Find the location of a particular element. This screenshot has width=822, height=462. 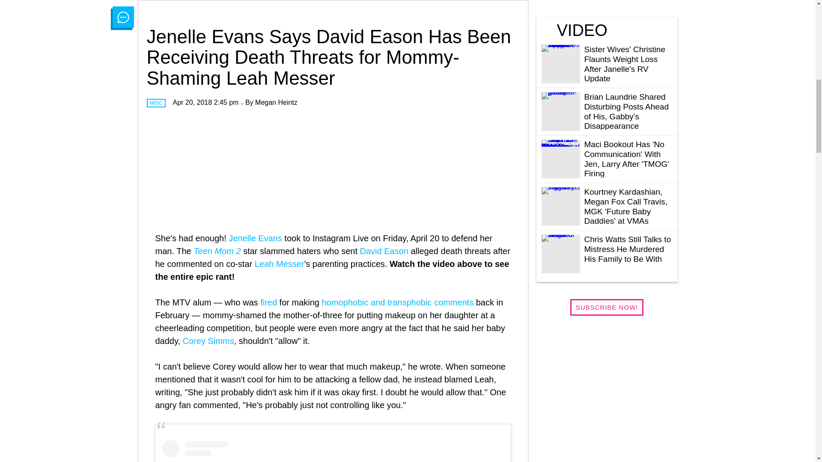

Posts by Megan Heintz is located at coordinates (276, 103).